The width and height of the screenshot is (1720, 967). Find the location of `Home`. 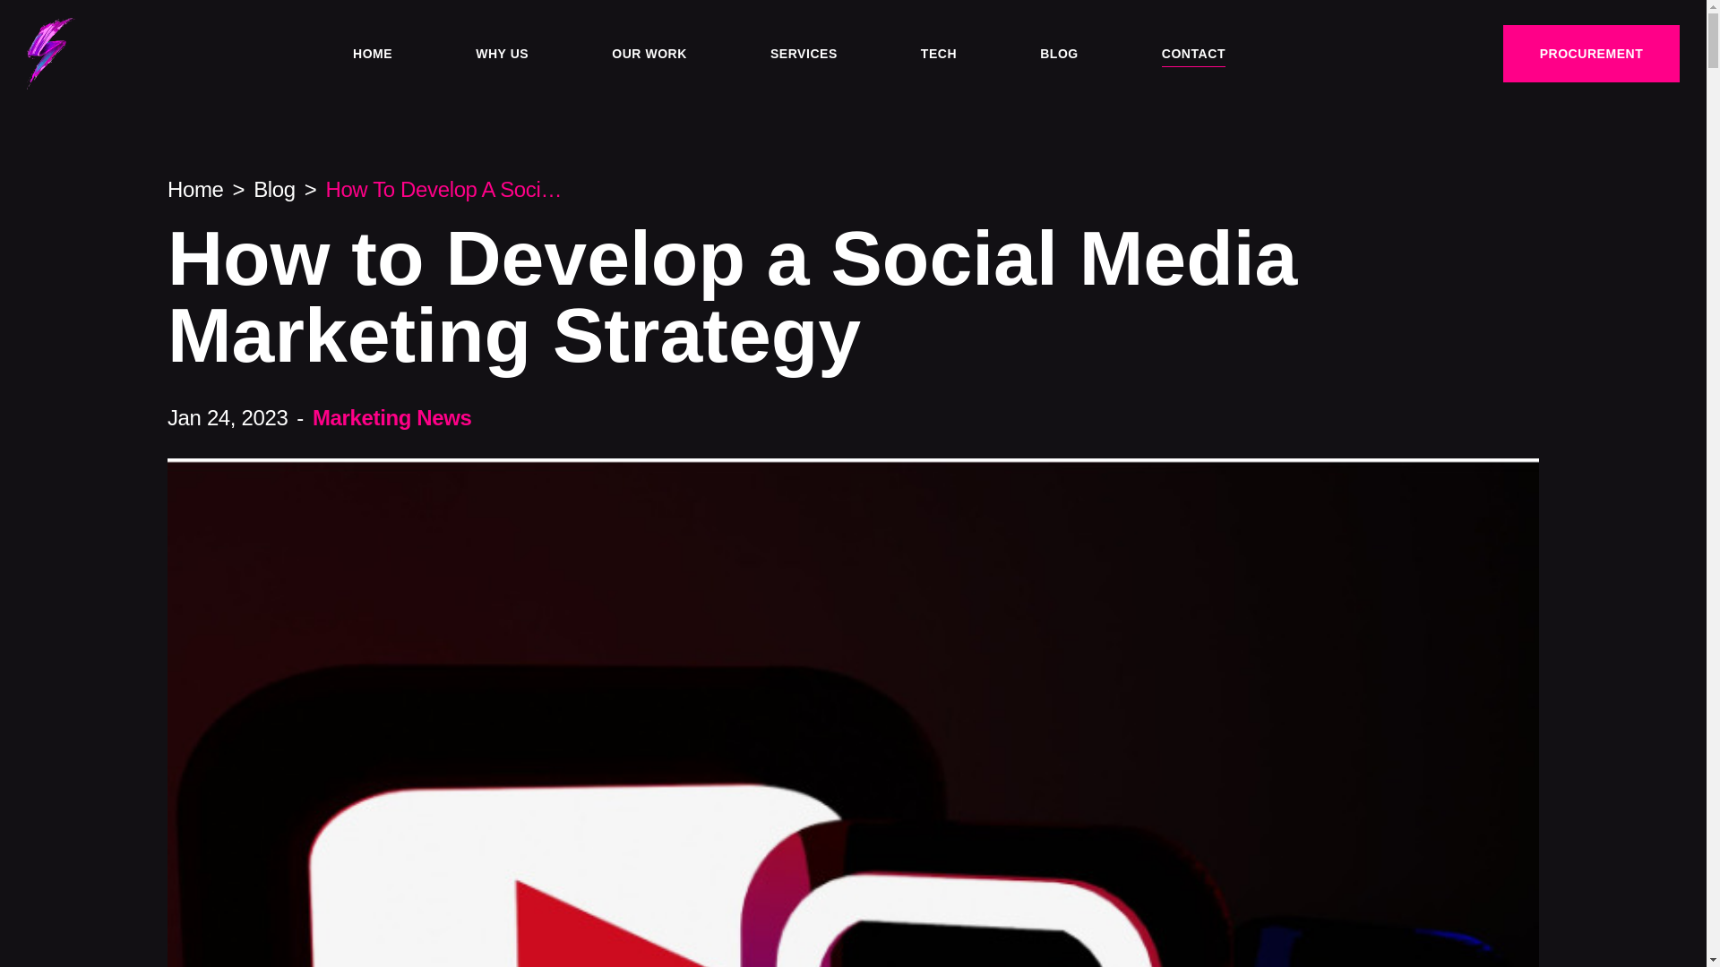

Home is located at coordinates (195, 188).